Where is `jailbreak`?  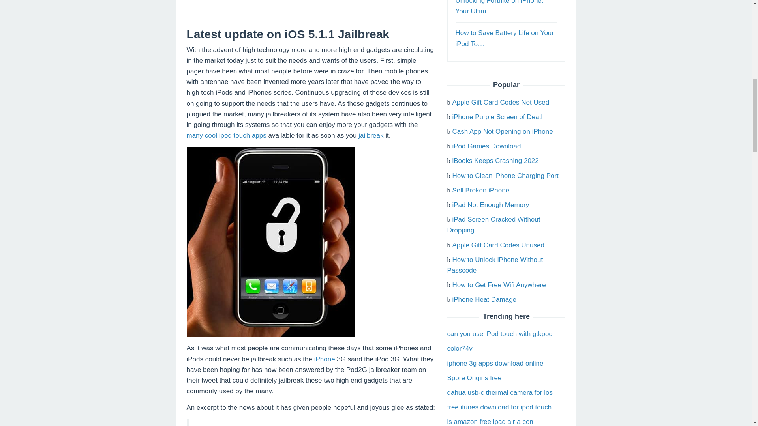
jailbreak is located at coordinates (371, 135).